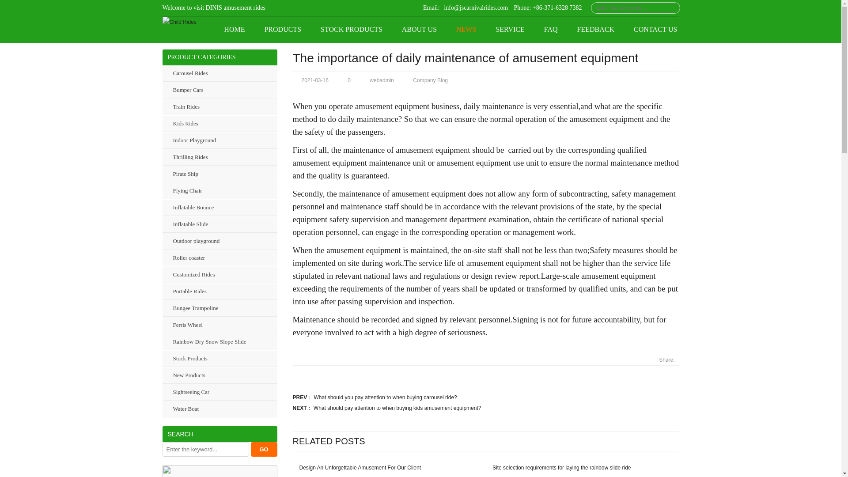  Describe the element at coordinates (466, 29) in the screenshot. I see `NEWS` at that location.